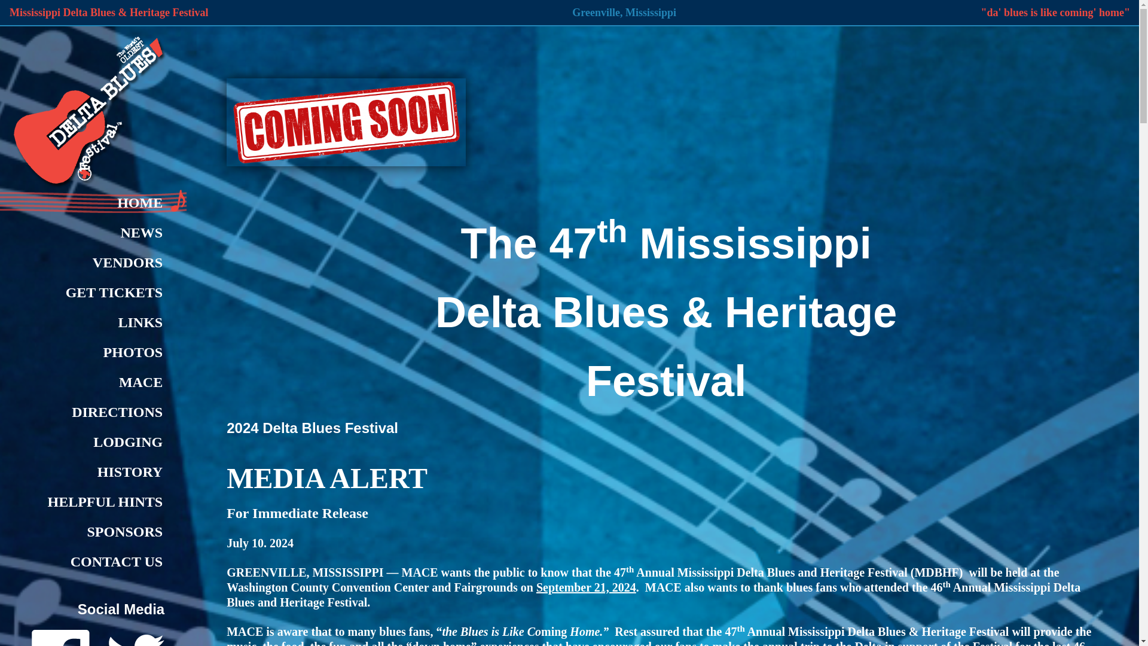  I want to click on HOME, so click(111, 200).